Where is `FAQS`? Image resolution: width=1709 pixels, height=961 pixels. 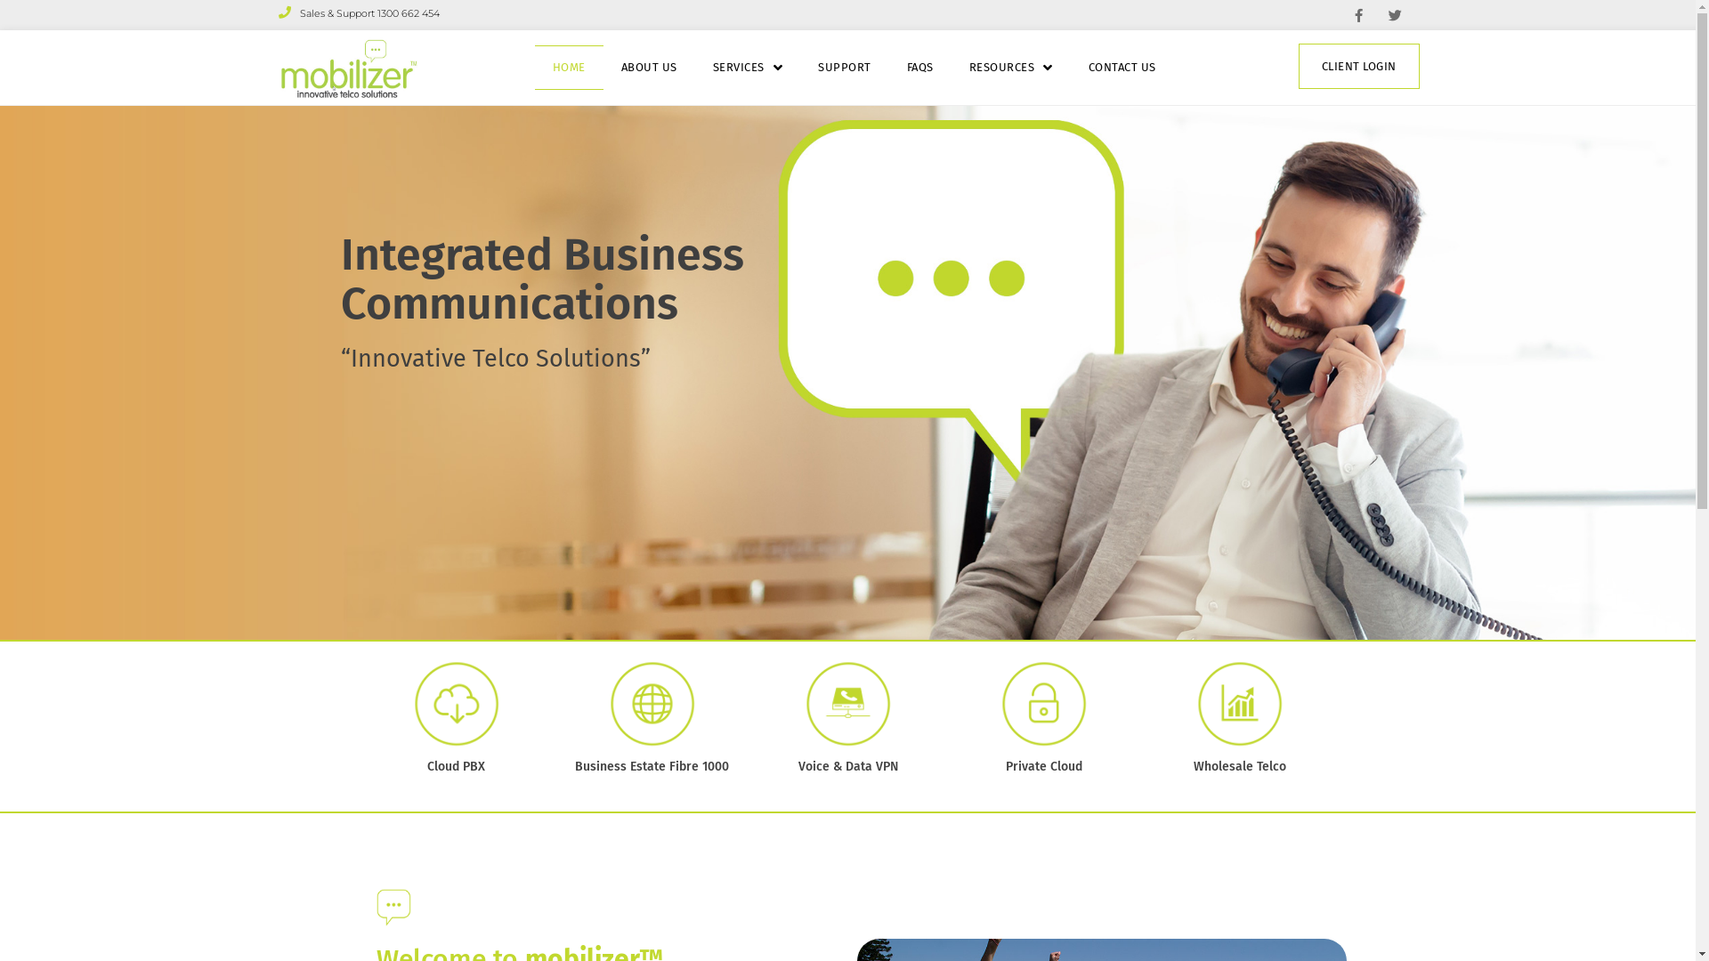
FAQS is located at coordinates (920, 68).